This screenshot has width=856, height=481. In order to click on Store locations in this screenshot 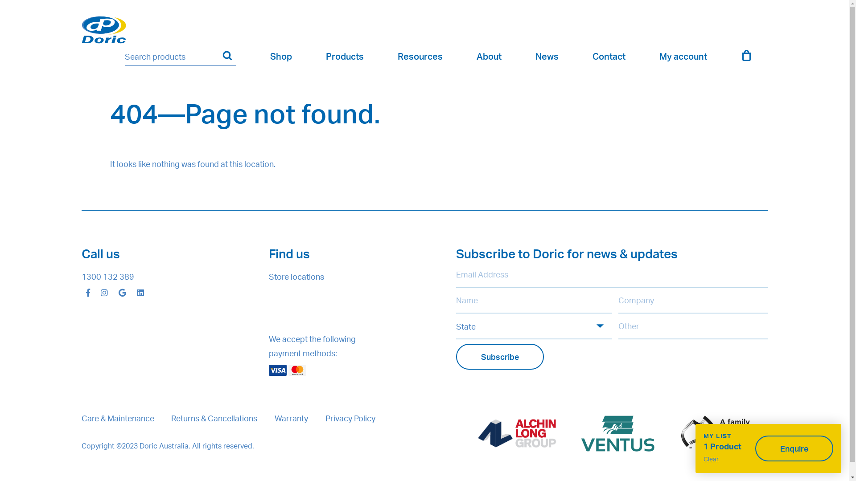, I will do `click(296, 277)`.